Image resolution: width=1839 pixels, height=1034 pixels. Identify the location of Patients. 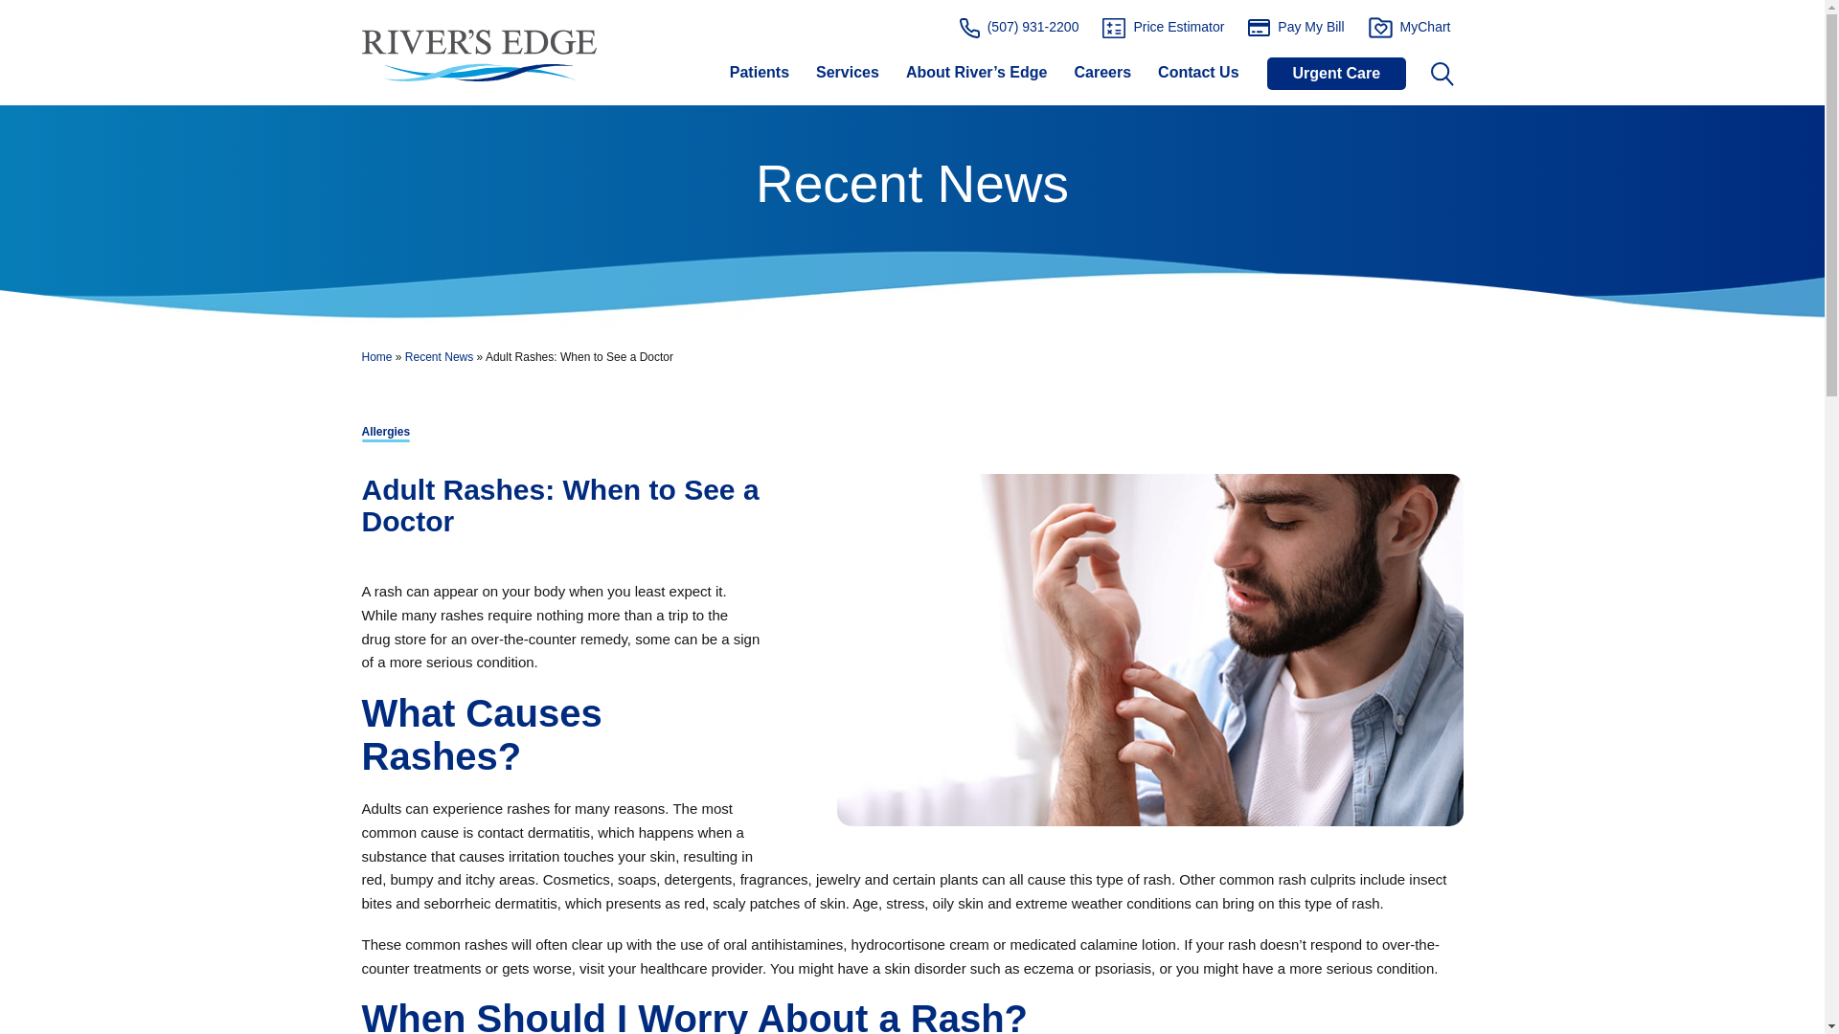
(759, 80).